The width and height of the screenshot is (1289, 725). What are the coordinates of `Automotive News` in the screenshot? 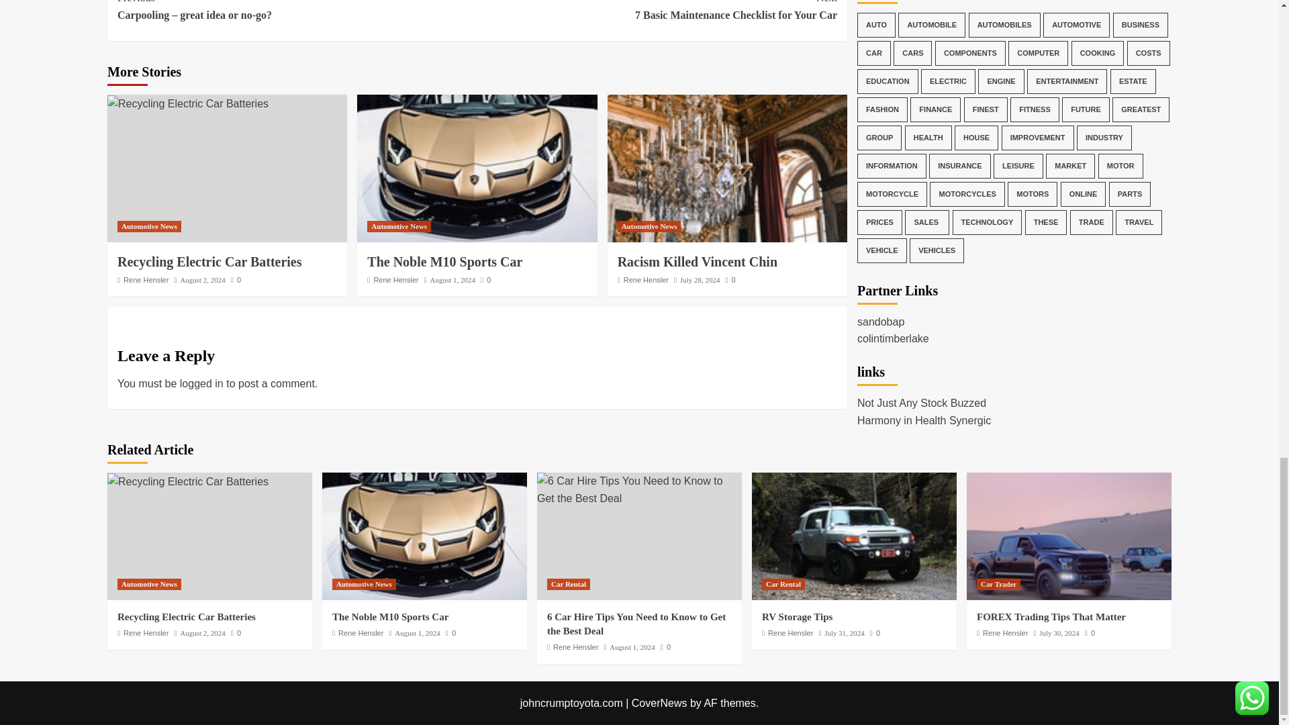 It's located at (149, 226).